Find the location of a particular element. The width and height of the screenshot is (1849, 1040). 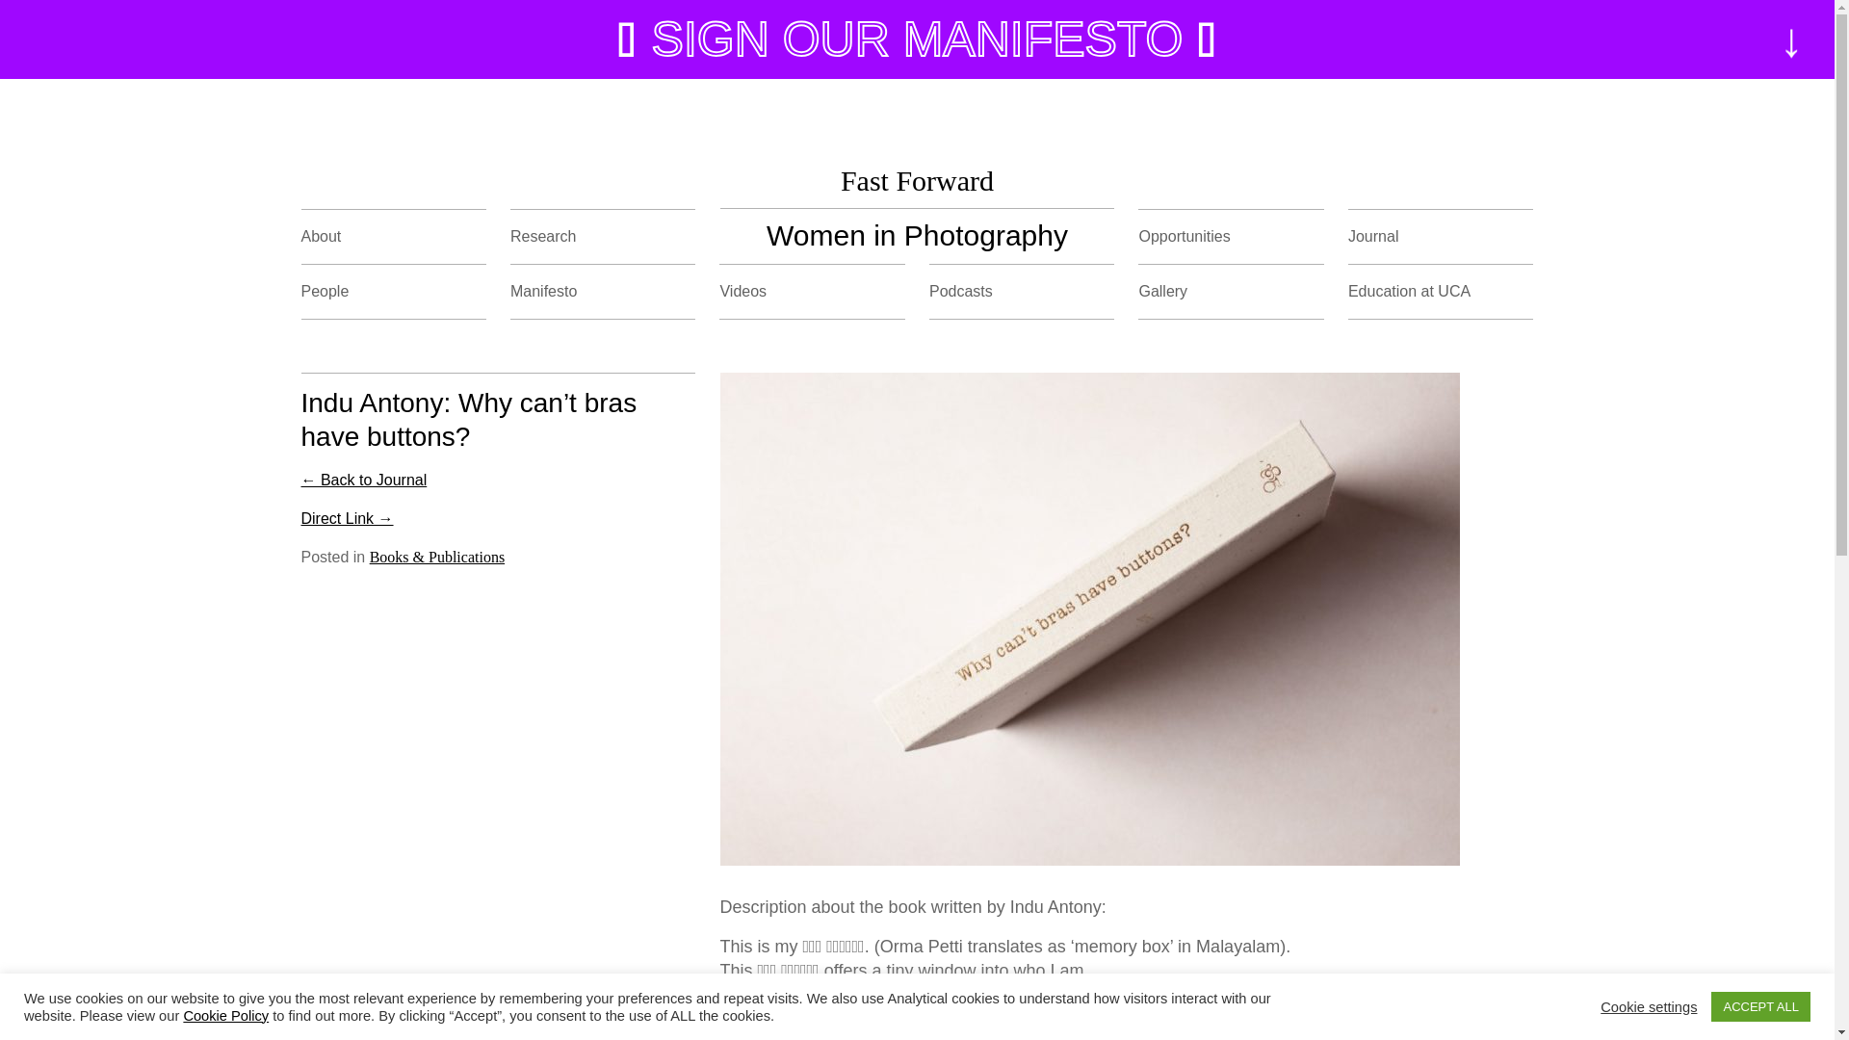

Opportunities is located at coordinates (1184, 235).